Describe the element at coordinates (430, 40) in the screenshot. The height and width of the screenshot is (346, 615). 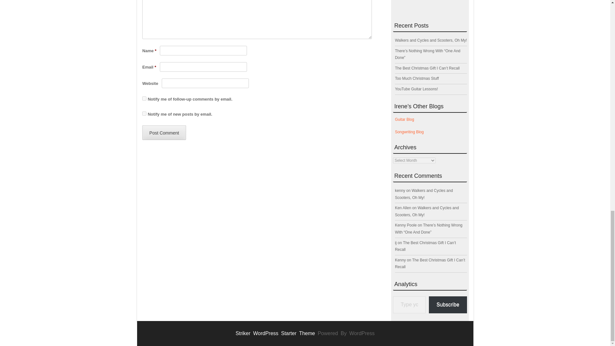
I see `Walkers and Cycles and Scooters, Oh My!` at that location.